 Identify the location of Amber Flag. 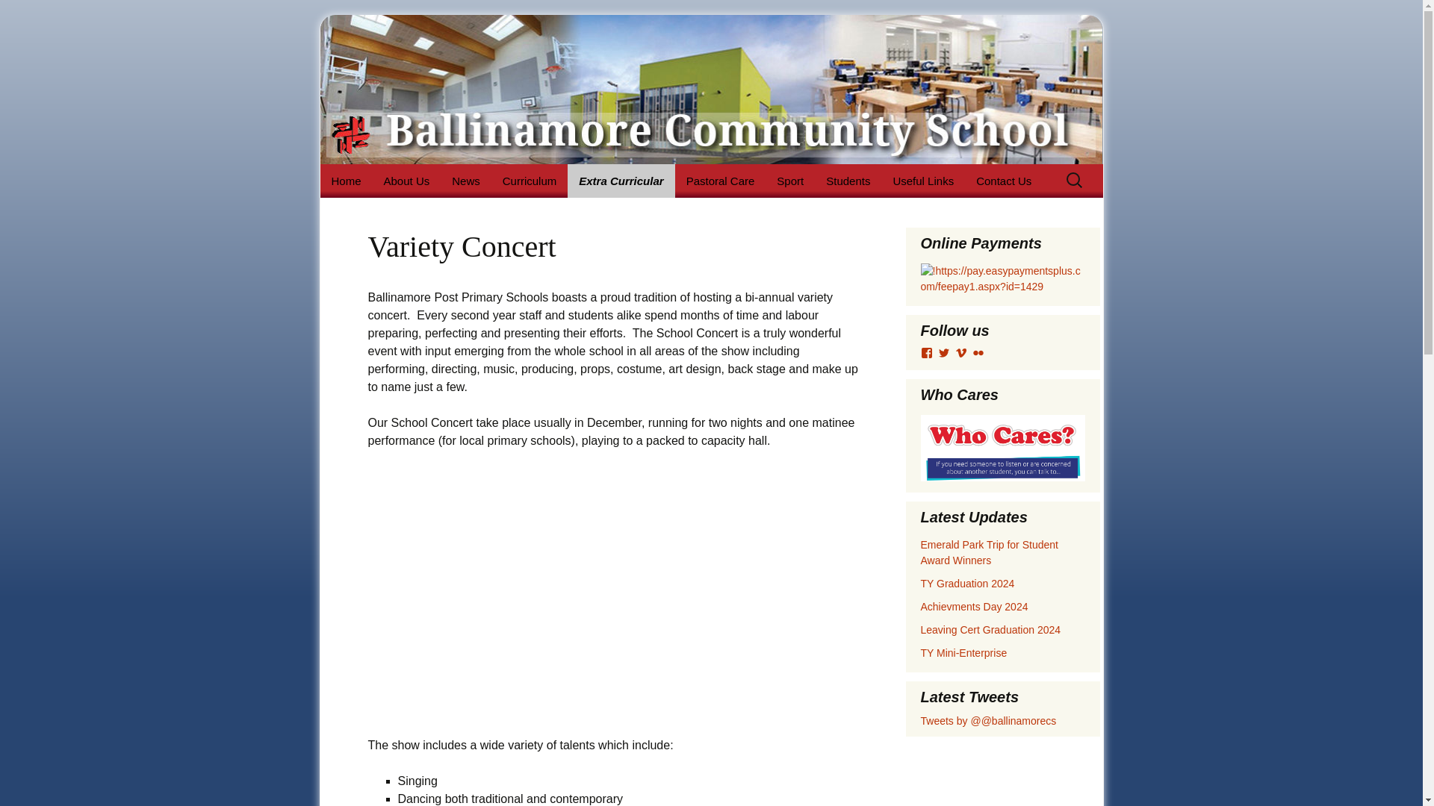
(642, 212).